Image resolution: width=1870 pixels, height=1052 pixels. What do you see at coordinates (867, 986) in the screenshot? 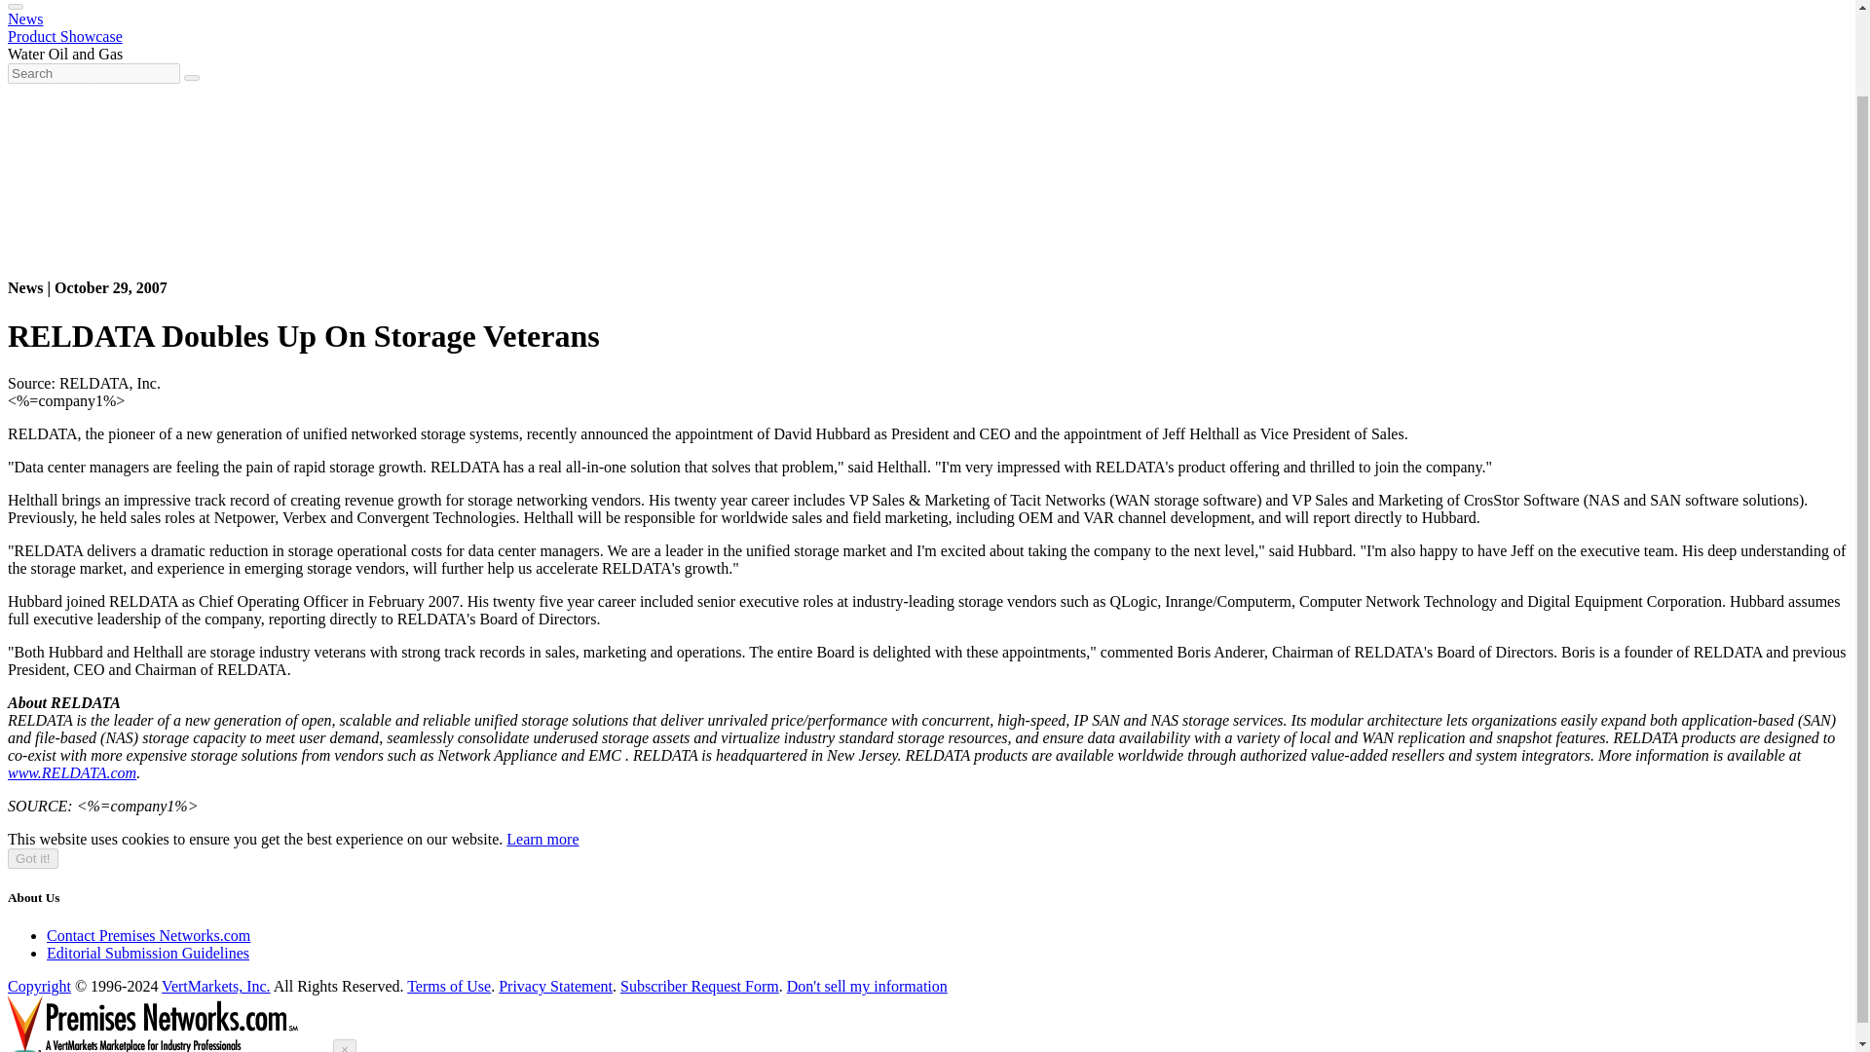
I see `Don't sell my information` at bounding box center [867, 986].